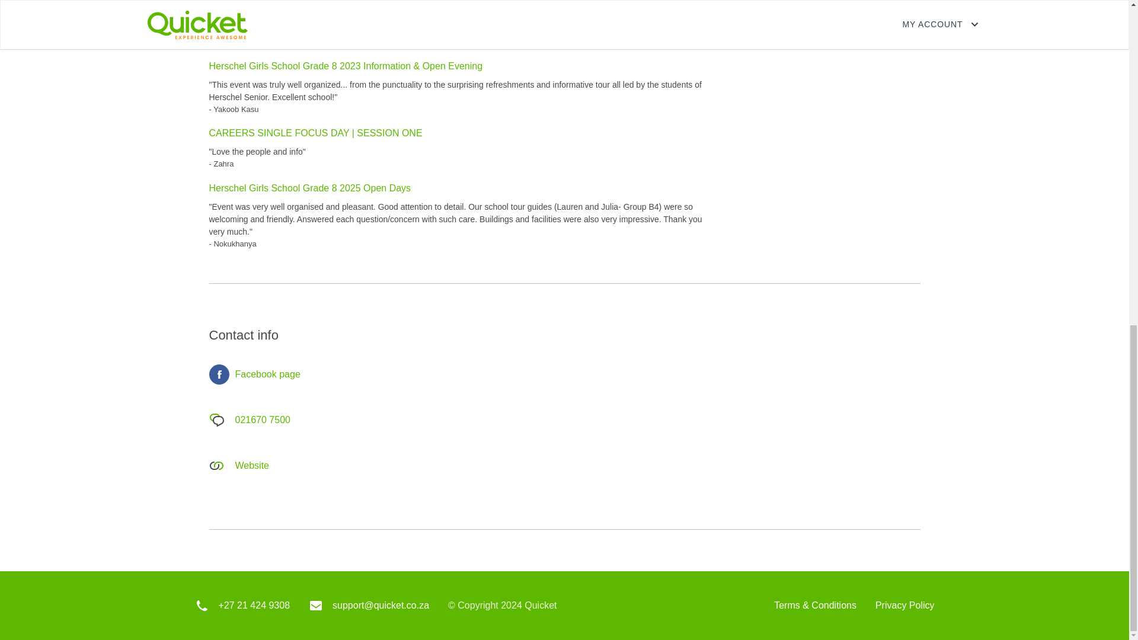 The height and width of the screenshot is (640, 1138). What do you see at coordinates (904, 606) in the screenshot?
I see `Privacy Policy` at bounding box center [904, 606].